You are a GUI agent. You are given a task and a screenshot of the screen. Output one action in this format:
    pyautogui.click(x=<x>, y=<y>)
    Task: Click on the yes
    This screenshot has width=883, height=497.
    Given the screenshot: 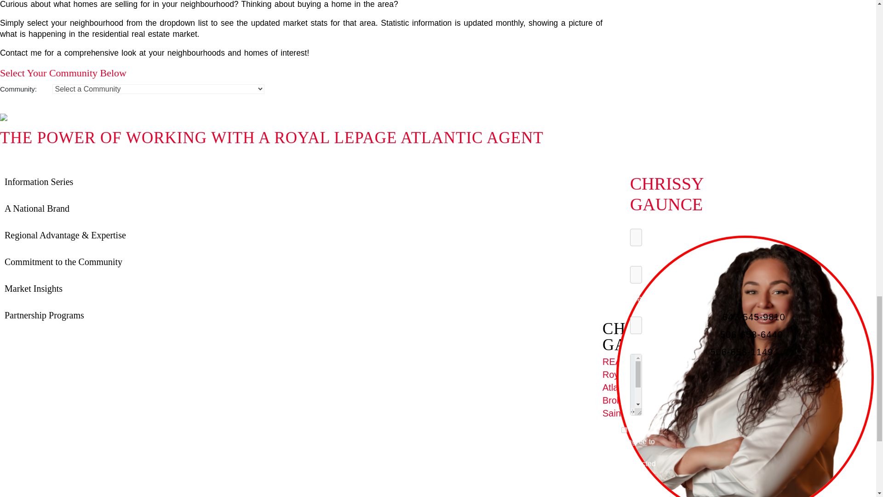 What is the action you would take?
    pyautogui.click(x=624, y=430)
    